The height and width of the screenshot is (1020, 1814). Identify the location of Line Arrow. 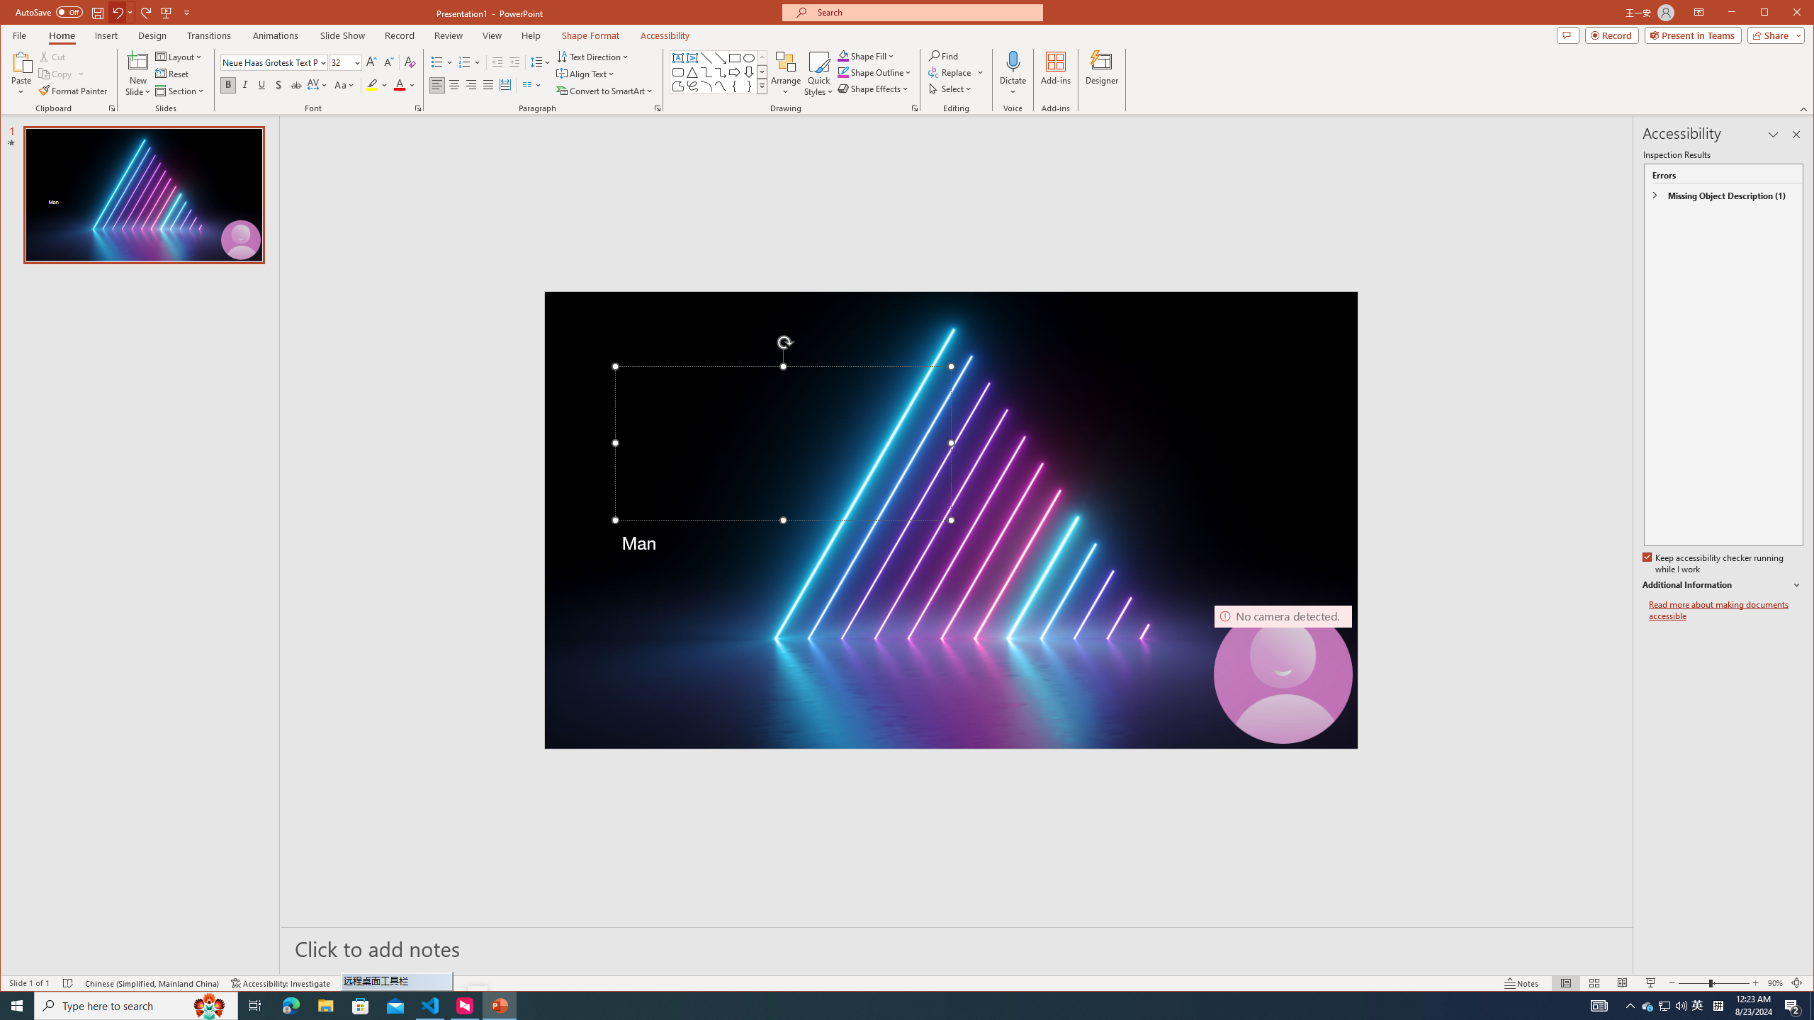
(720, 58).